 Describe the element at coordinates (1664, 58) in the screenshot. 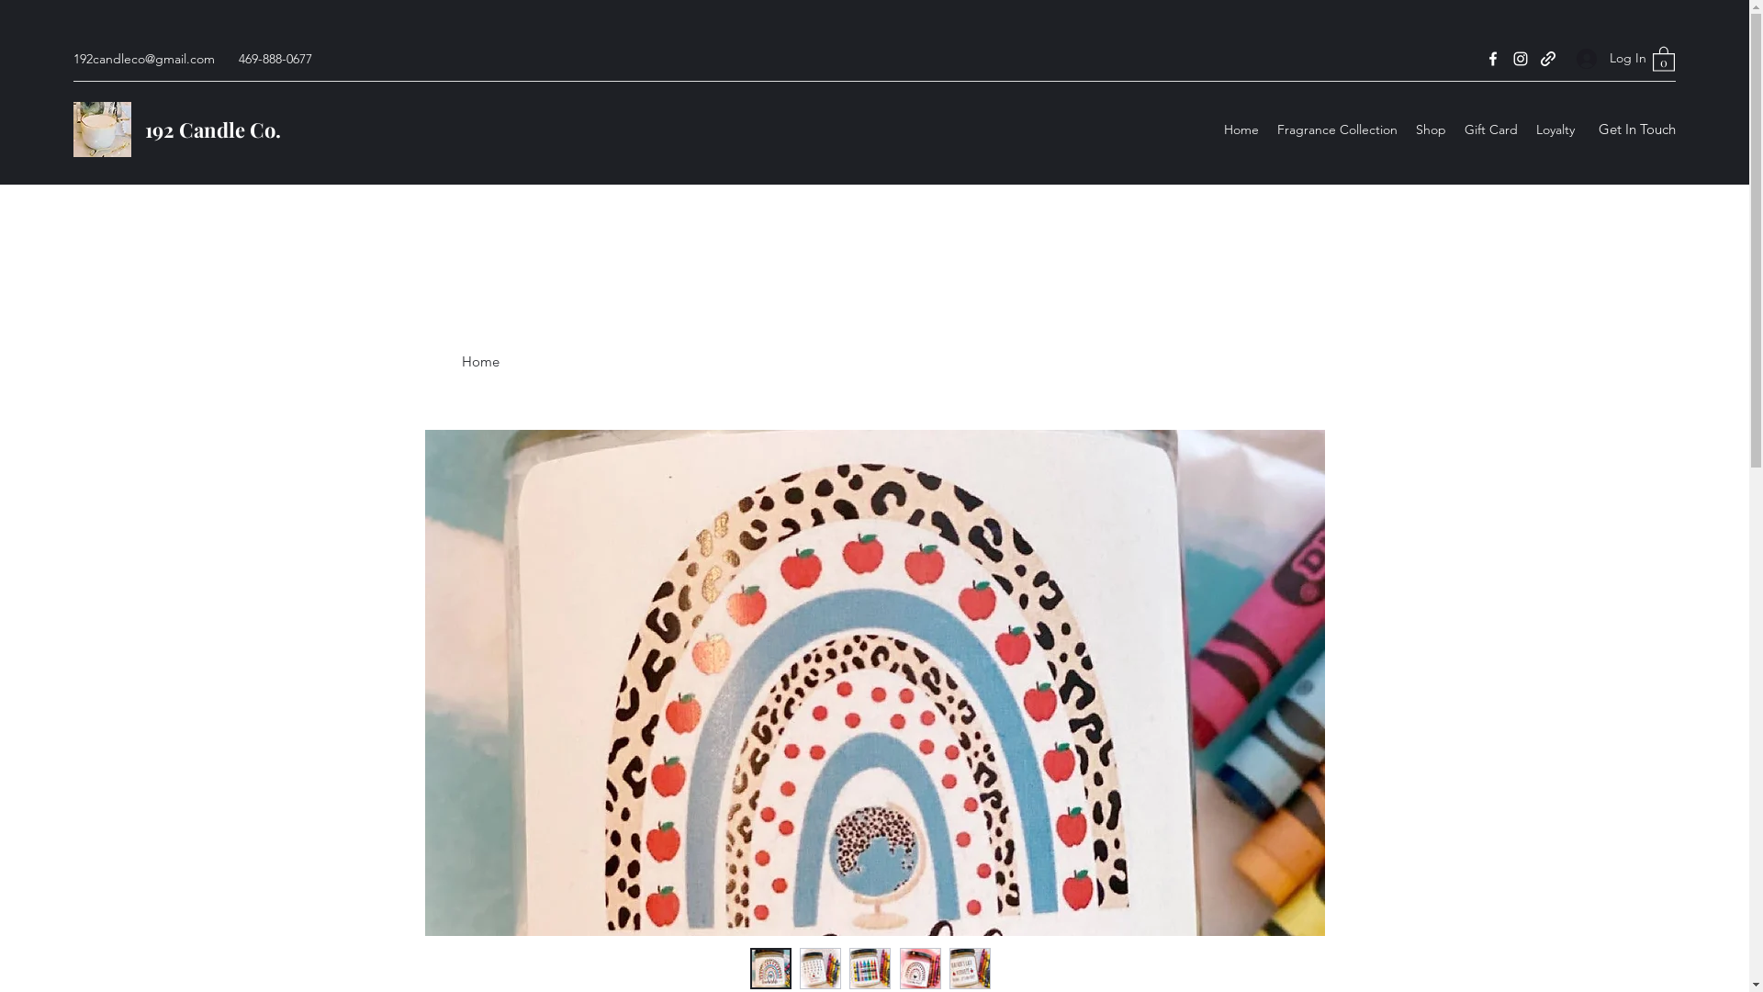

I see `0` at that location.